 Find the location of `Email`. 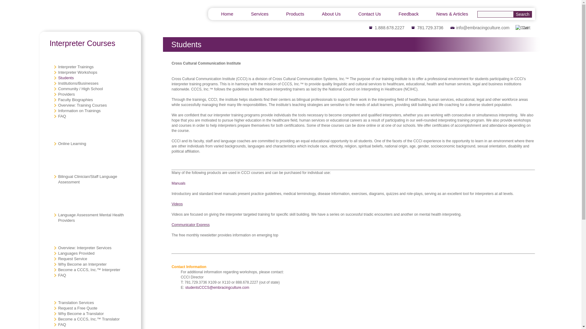

Email is located at coordinates (452, 28).